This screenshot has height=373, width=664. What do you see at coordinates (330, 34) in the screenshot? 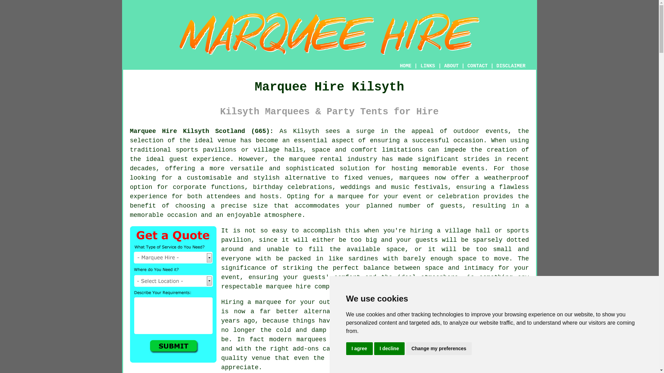
I see `Marquee Hire Kilsyth` at bounding box center [330, 34].